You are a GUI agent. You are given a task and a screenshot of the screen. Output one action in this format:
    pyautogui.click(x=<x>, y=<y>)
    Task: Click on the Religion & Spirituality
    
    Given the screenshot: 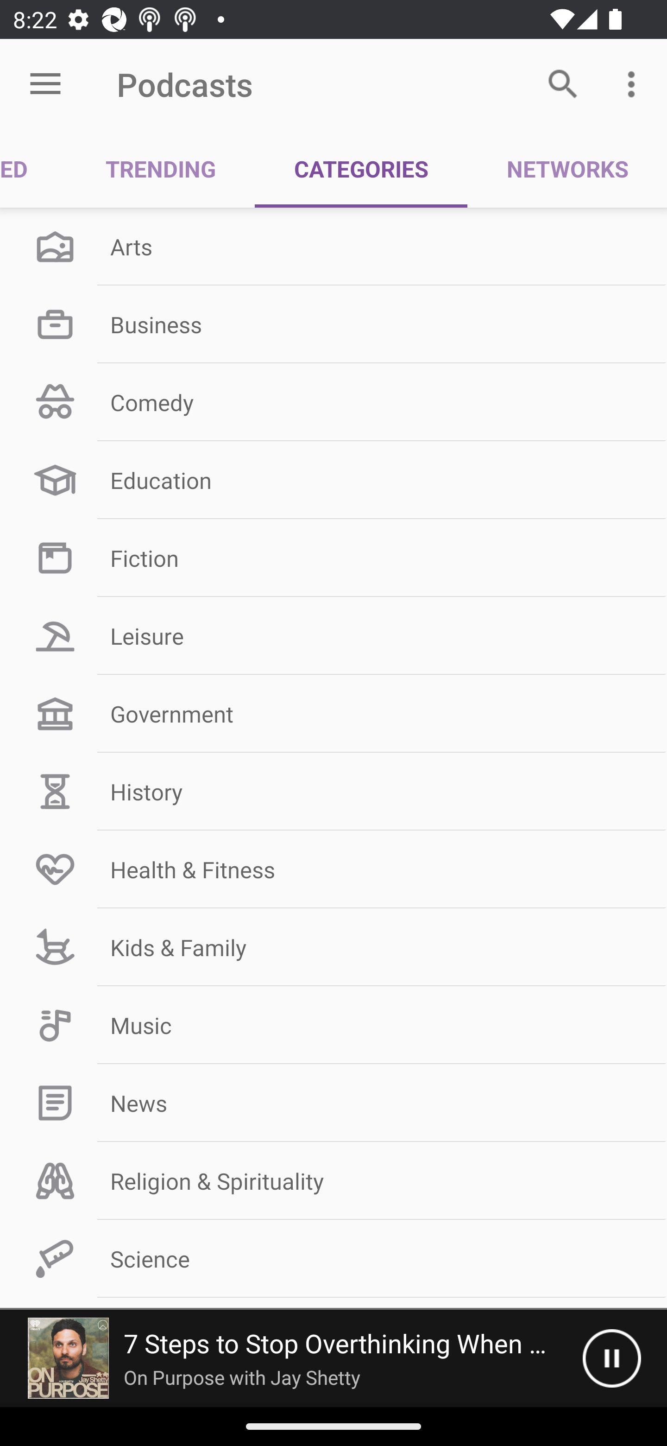 What is the action you would take?
    pyautogui.click(x=333, y=1181)
    